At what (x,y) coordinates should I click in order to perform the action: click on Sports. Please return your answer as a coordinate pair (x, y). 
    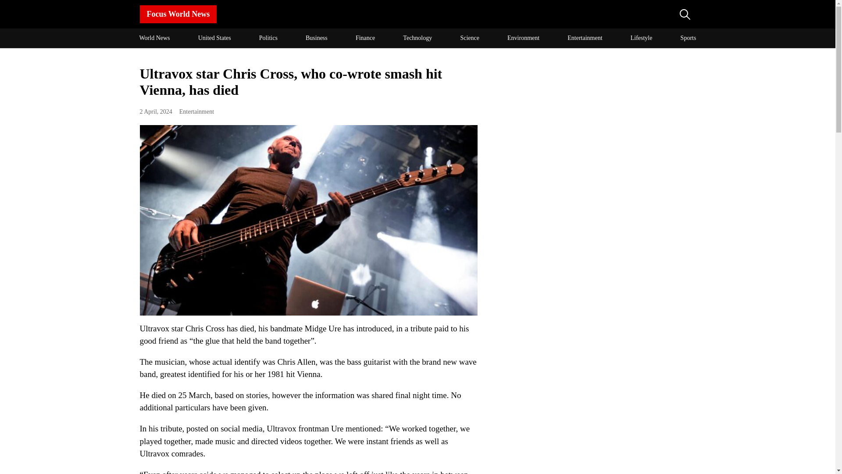
    Looking at the image, I should click on (689, 38).